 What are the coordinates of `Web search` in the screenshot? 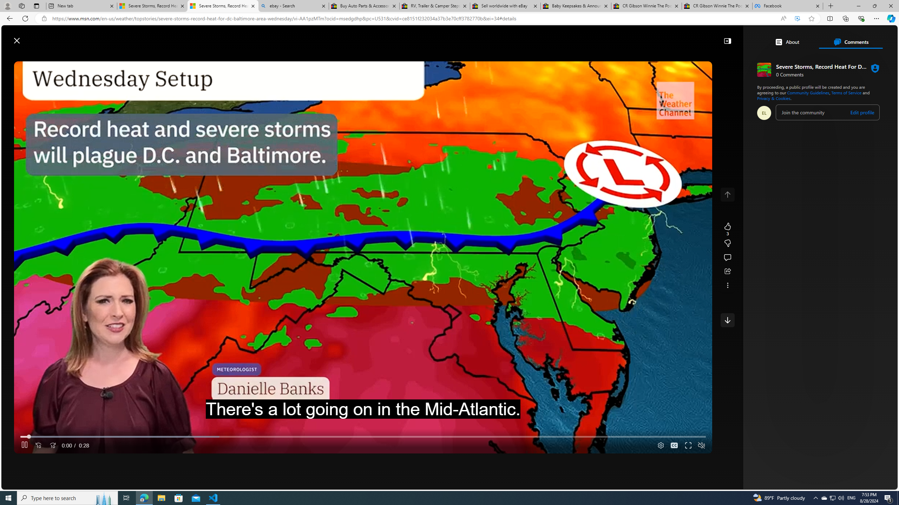 It's located at (325, 37).